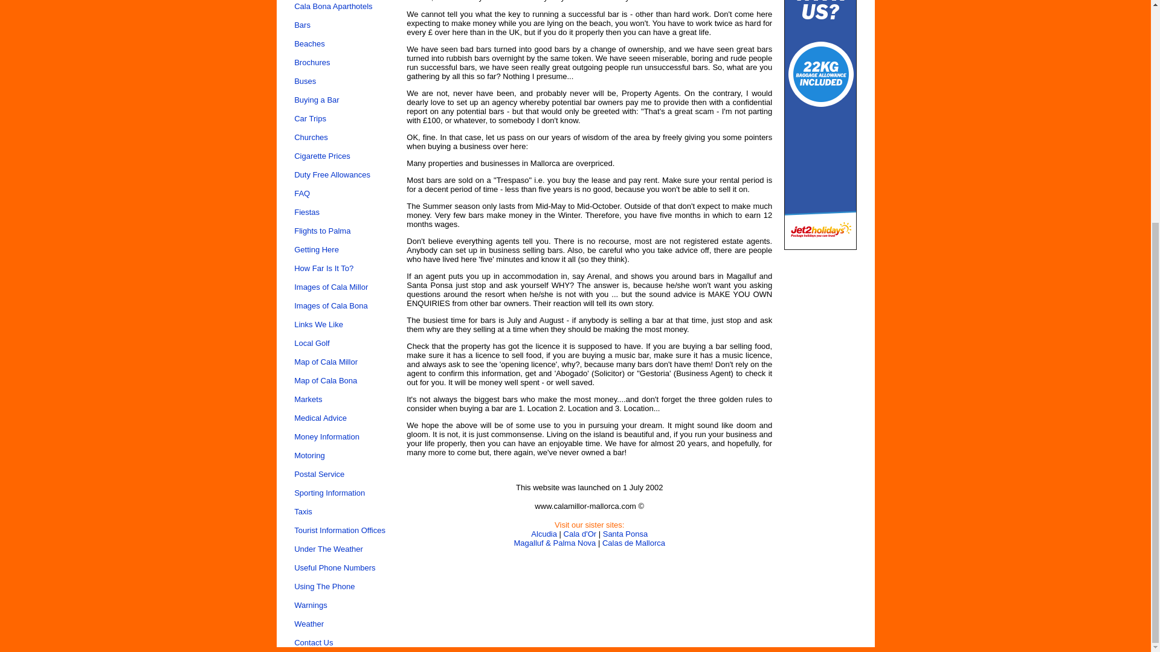  I want to click on Brochures, so click(312, 63).